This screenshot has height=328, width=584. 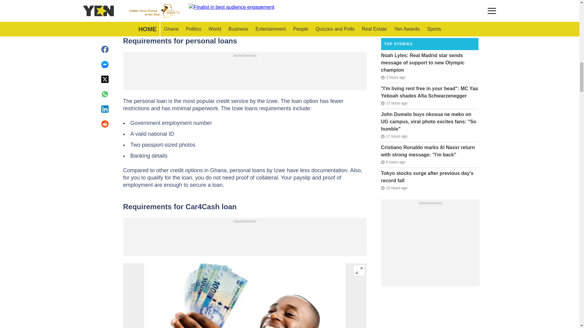 What do you see at coordinates (393, 26) in the screenshot?
I see `2021-12-21T11:32:41Z` at bounding box center [393, 26].